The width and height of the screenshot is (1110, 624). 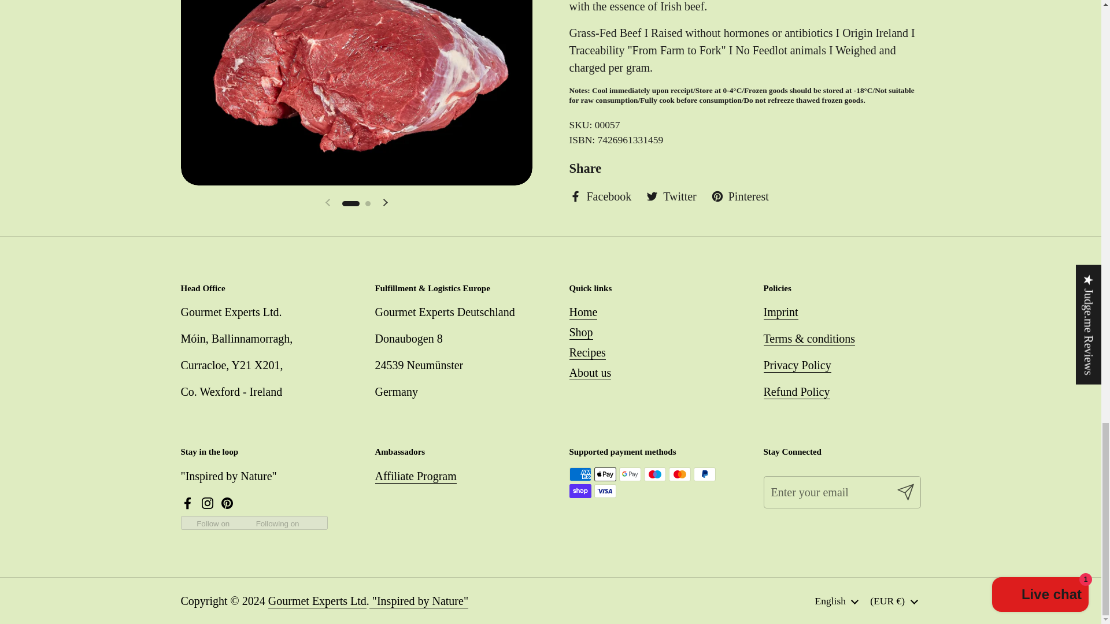 I want to click on Privacy Policy, so click(x=797, y=365).